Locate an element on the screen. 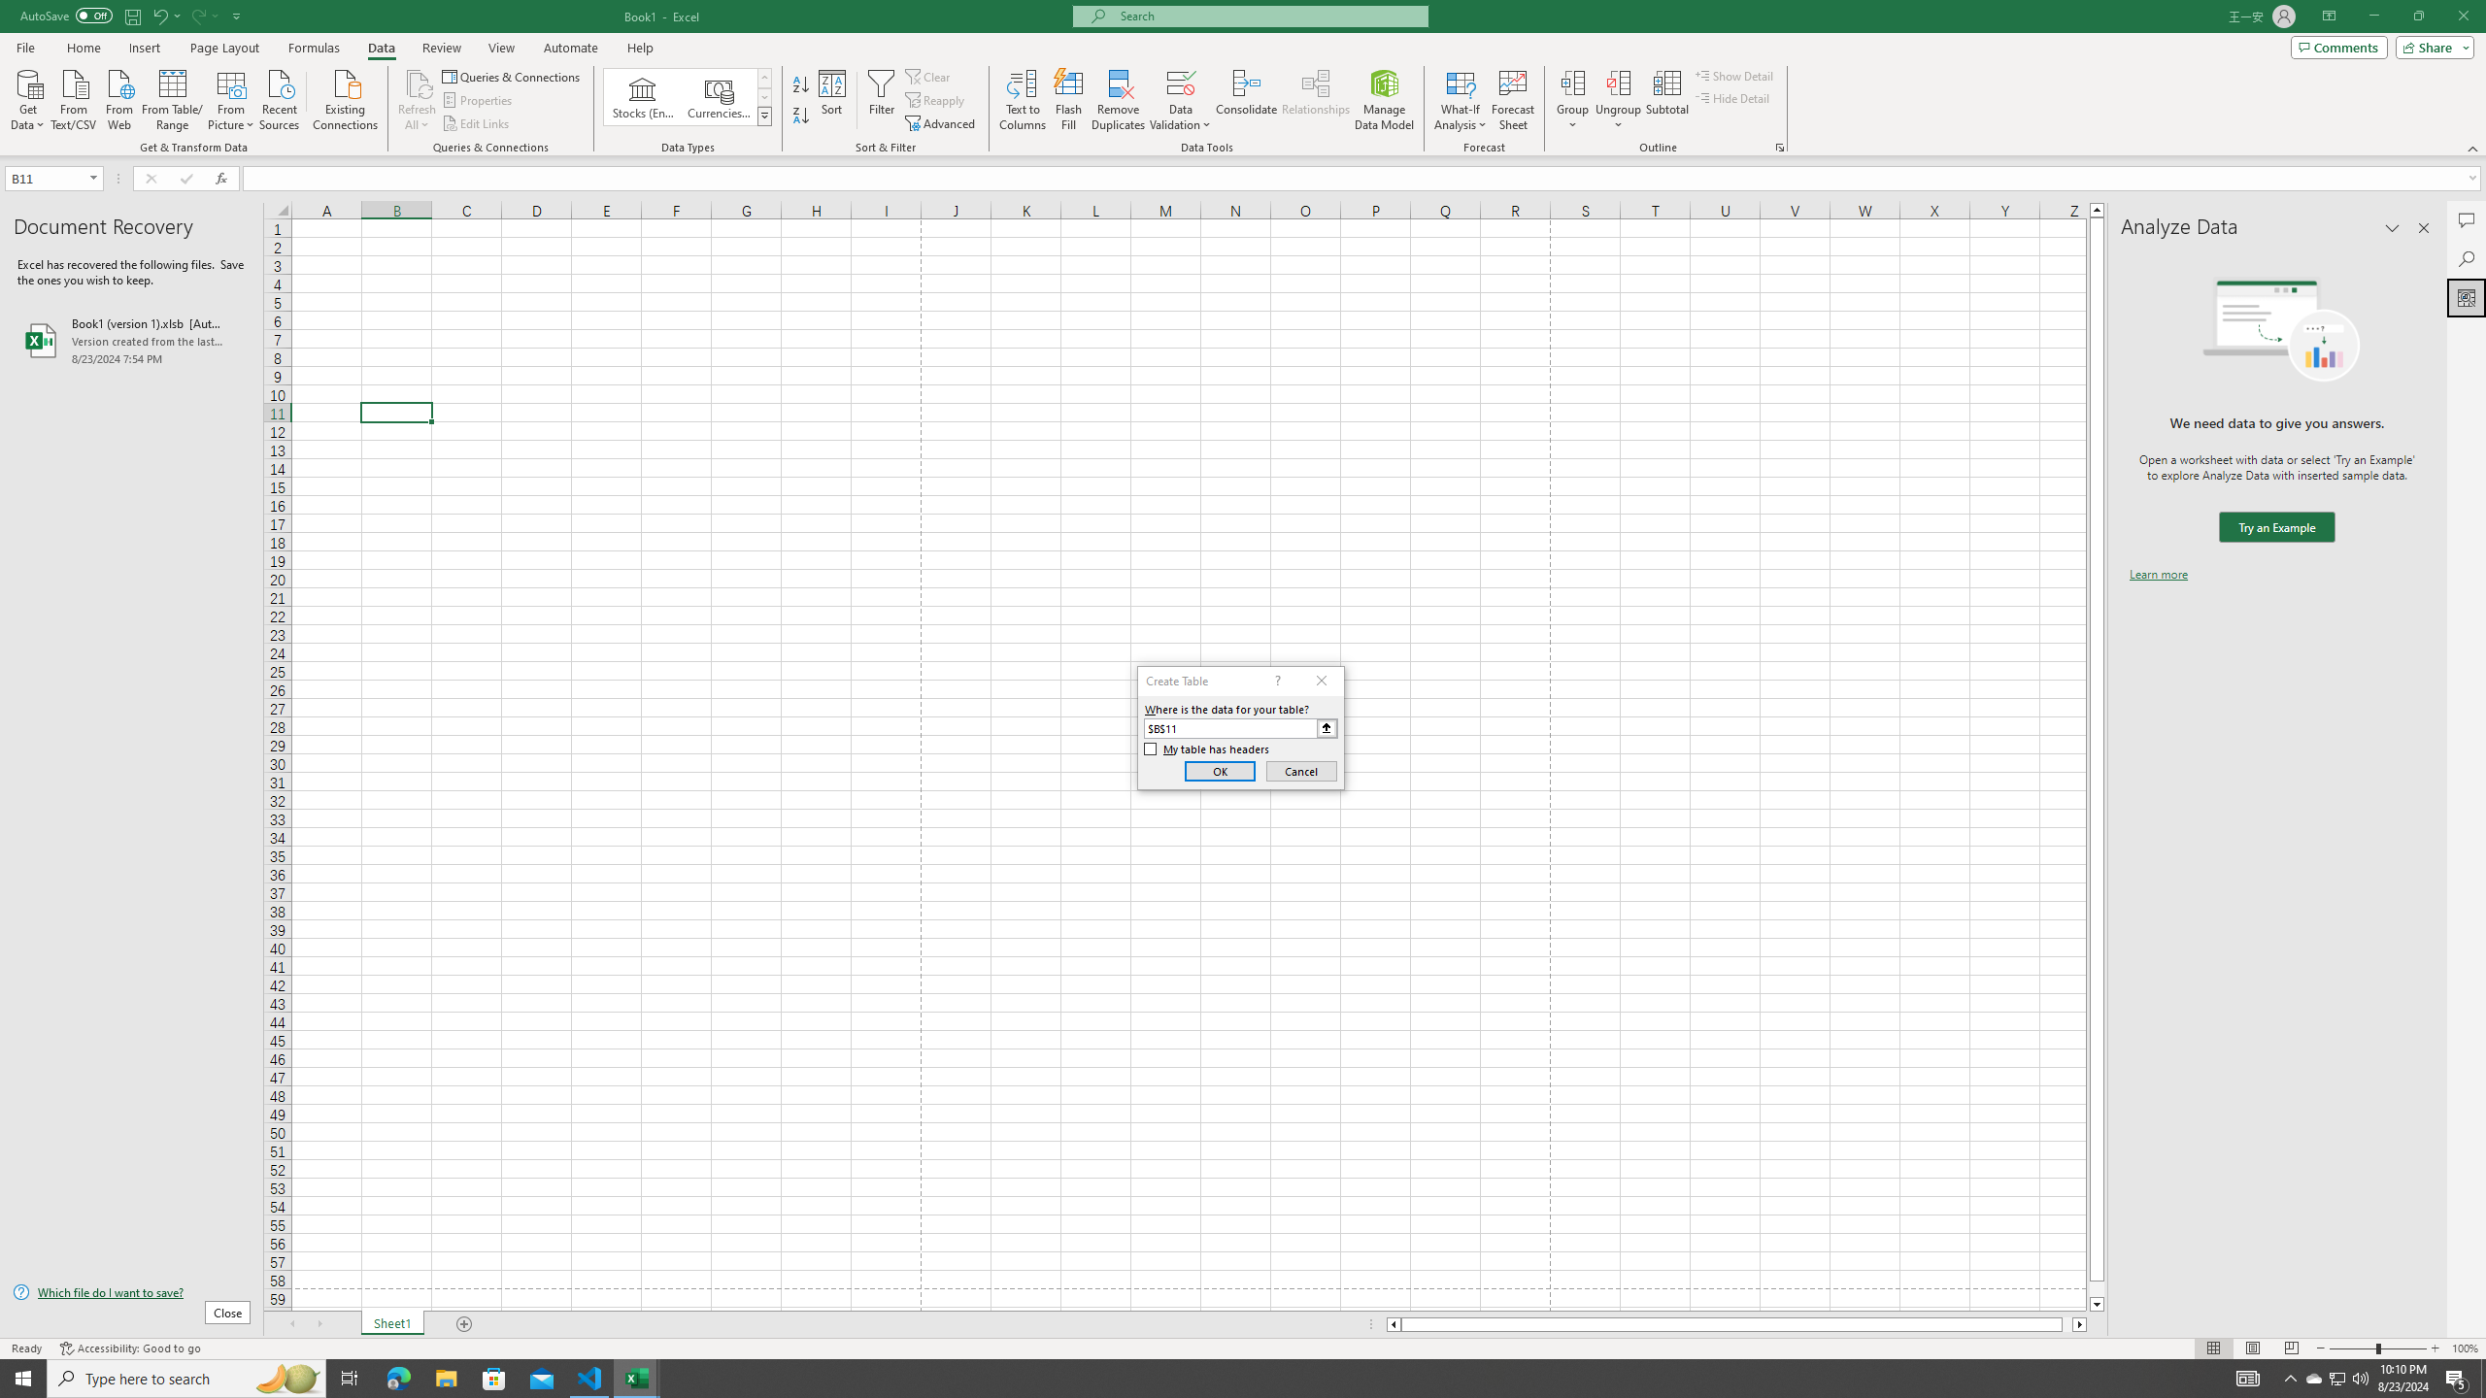 The image size is (2486, 1398). Page Break Preview is located at coordinates (2292, 1348).